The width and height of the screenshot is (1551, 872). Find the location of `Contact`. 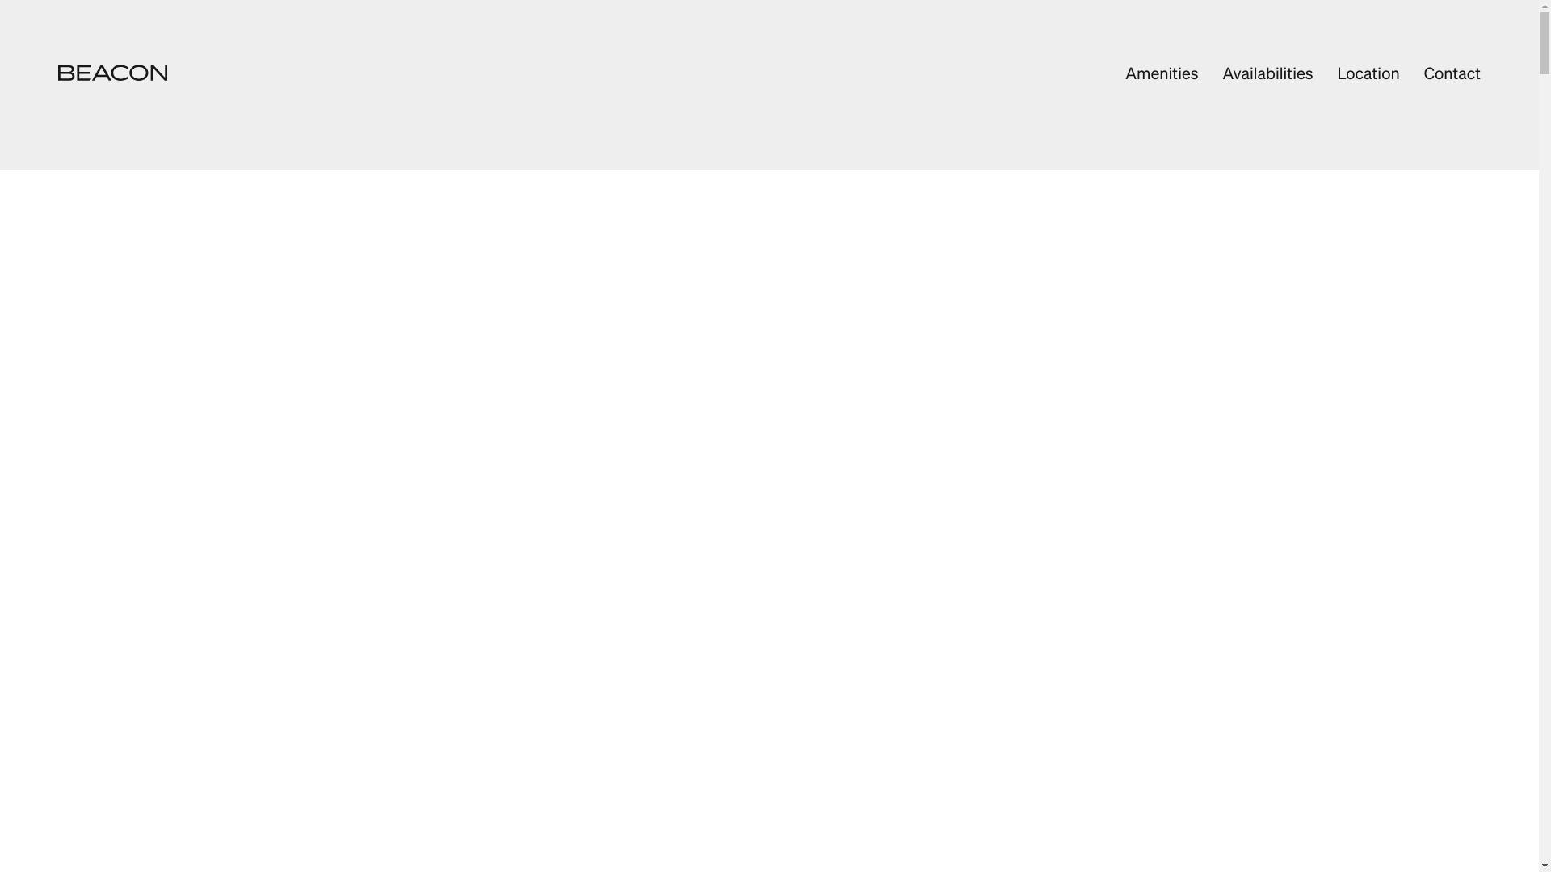

Contact is located at coordinates (1452, 73).